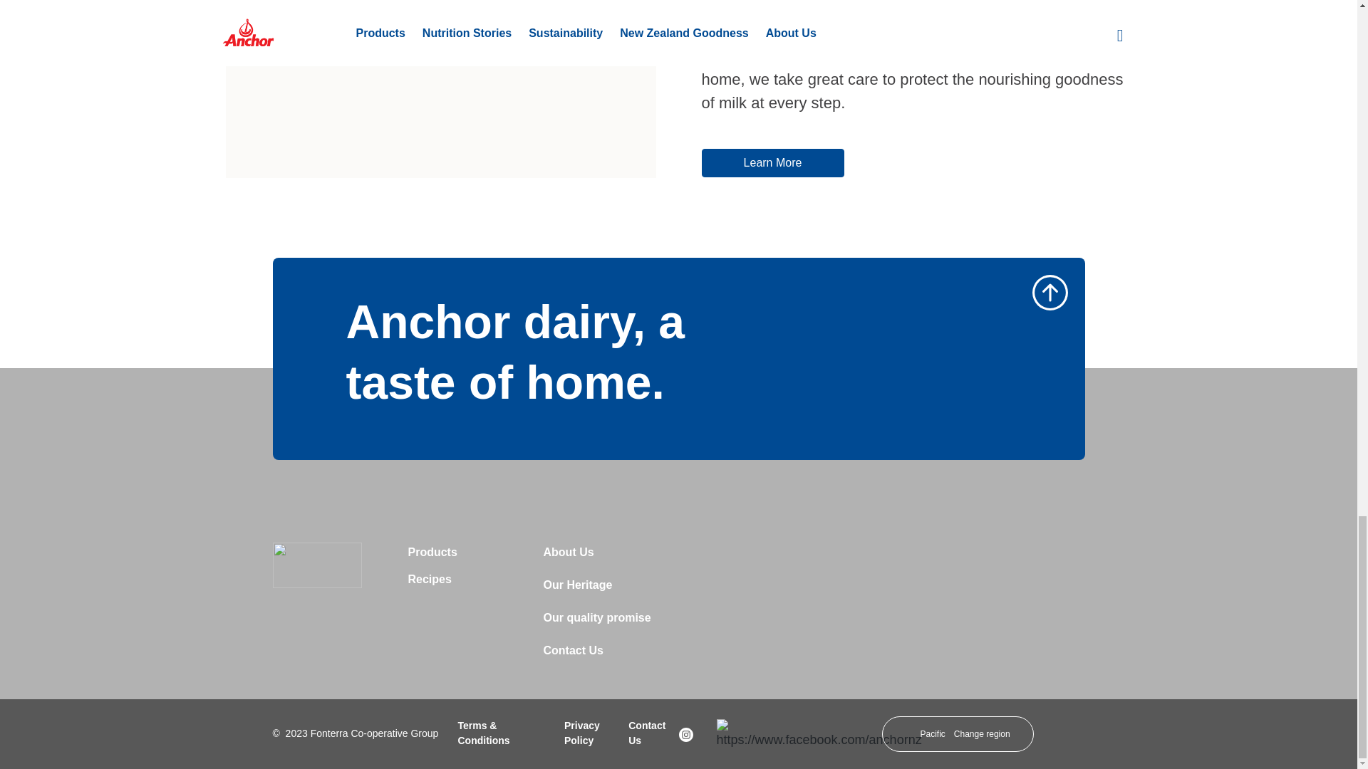 This screenshot has height=769, width=1368. What do you see at coordinates (429, 584) in the screenshot?
I see `Recipes` at bounding box center [429, 584].